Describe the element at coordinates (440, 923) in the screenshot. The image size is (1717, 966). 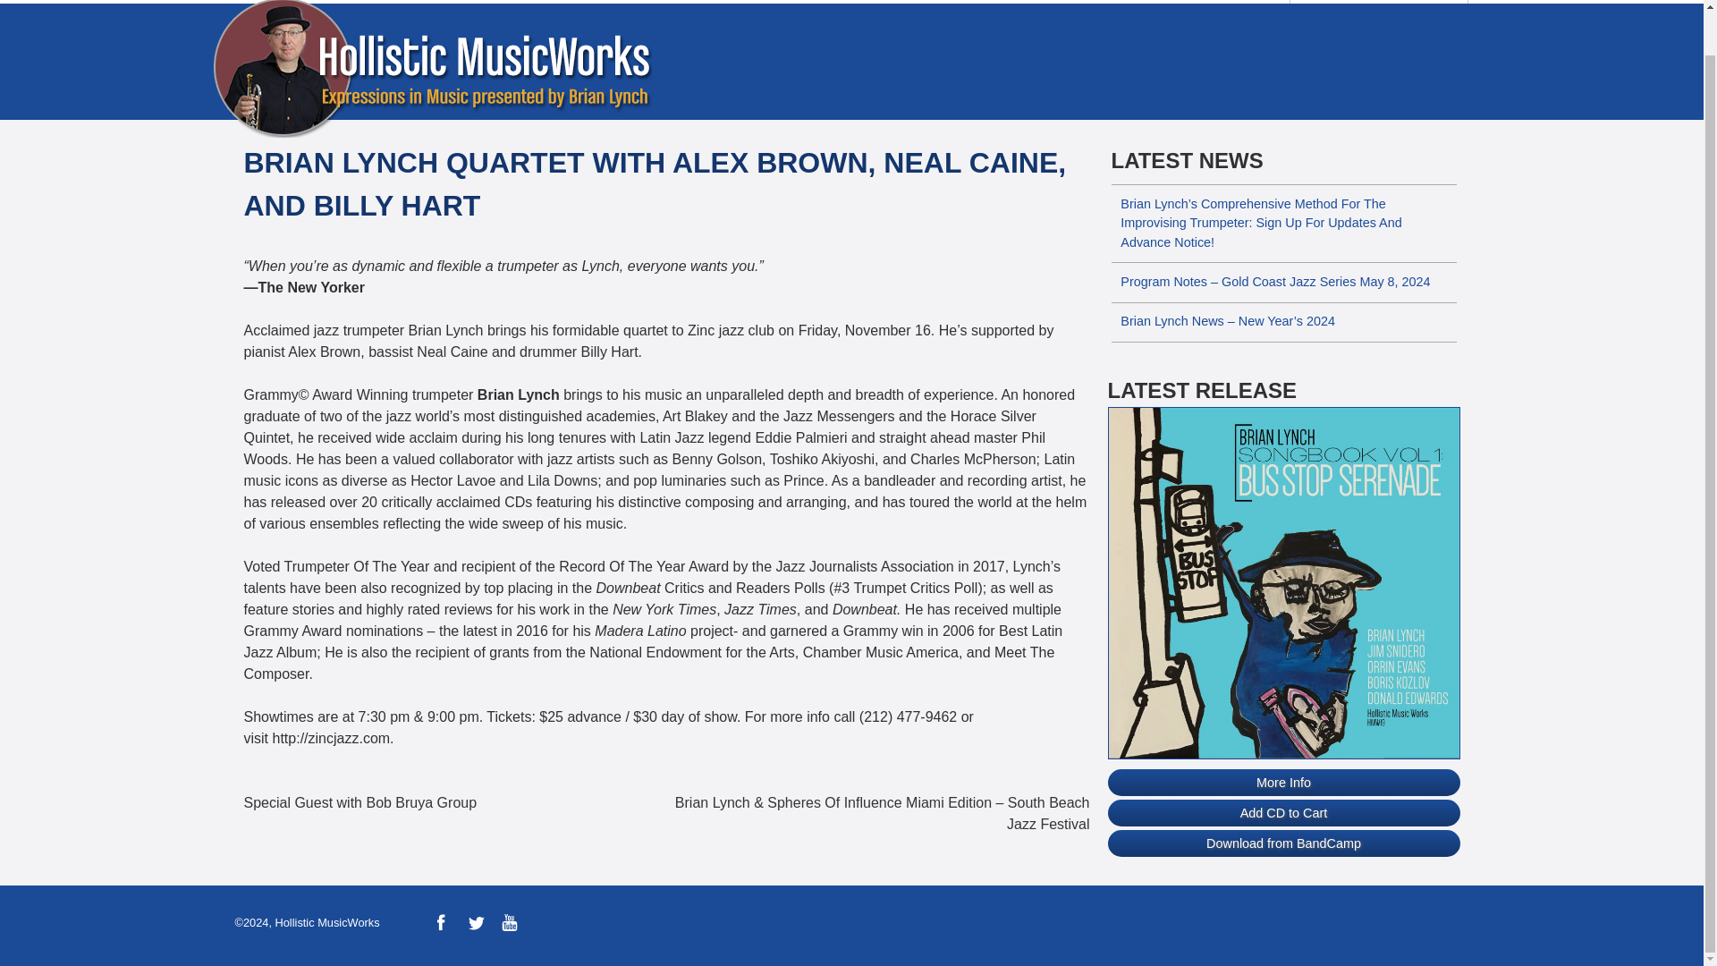
I see `Facebook` at that location.